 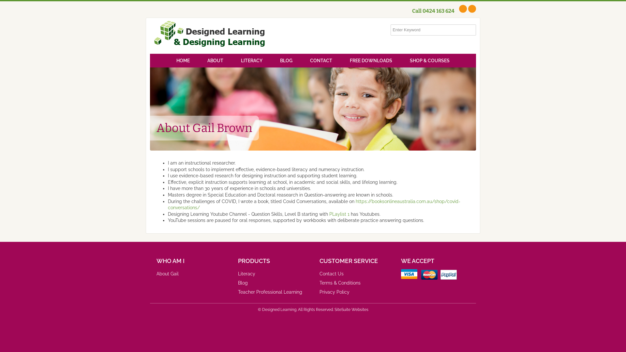 I want to click on Blog, so click(x=243, y=283).